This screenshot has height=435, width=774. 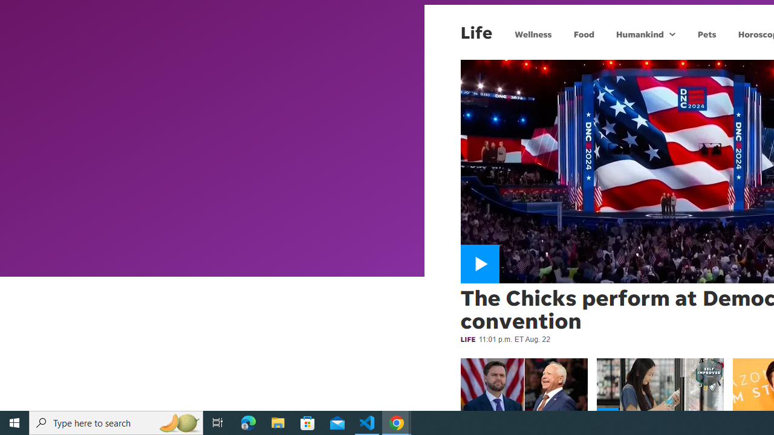 I want to click on Microsoft Store, so click(x=308, y=423).